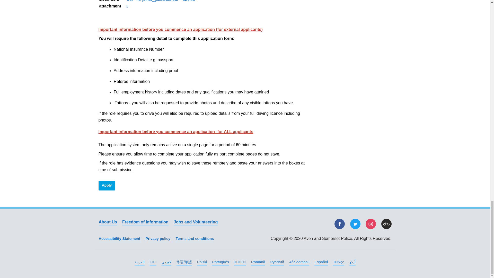 The width and height of the screenshot is (494, 278). What do you see at coordinates (107, 185) in the screenshot?
I see `Apply` at bounding box center [107, 185].